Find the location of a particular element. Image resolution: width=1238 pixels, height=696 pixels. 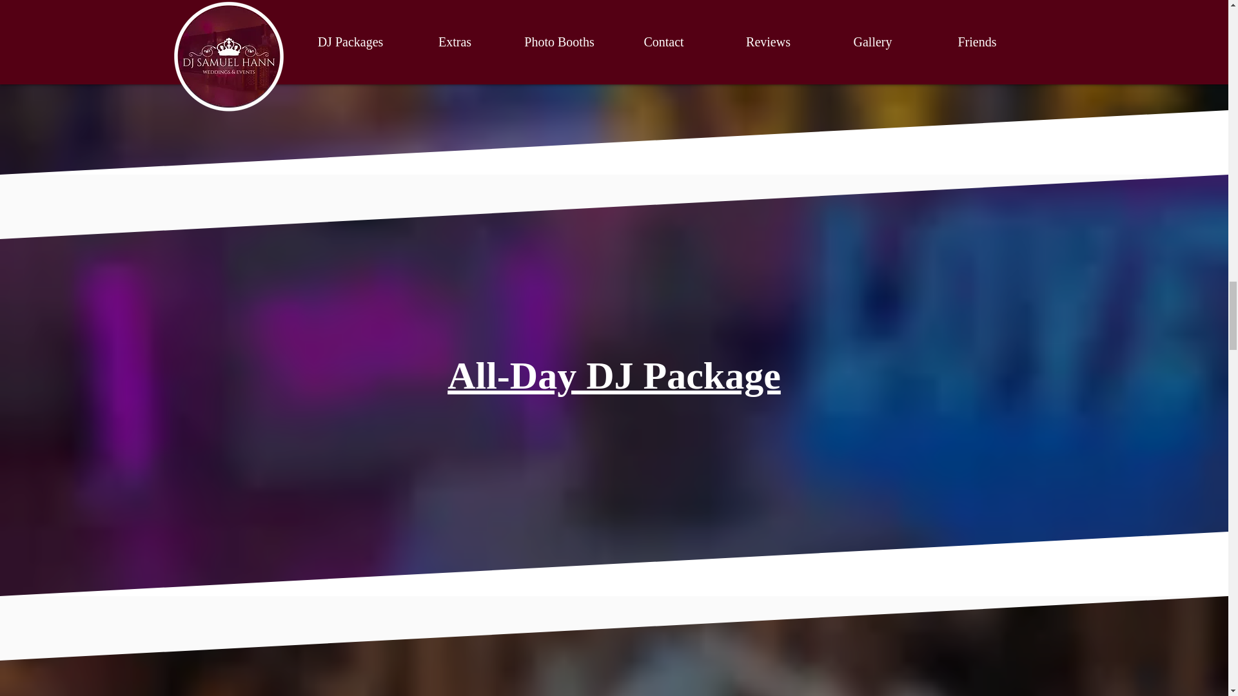

All-Day DJ Package is located at coordinates (614, 375).